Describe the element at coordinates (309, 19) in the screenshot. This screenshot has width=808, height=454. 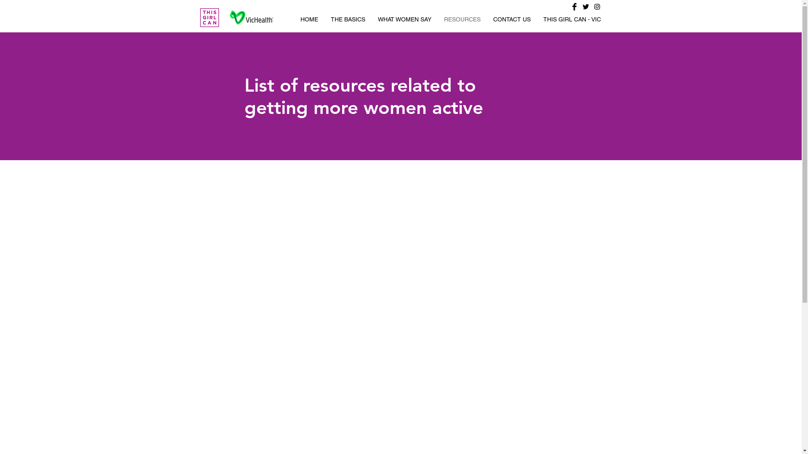
I see `HOME` at that location.